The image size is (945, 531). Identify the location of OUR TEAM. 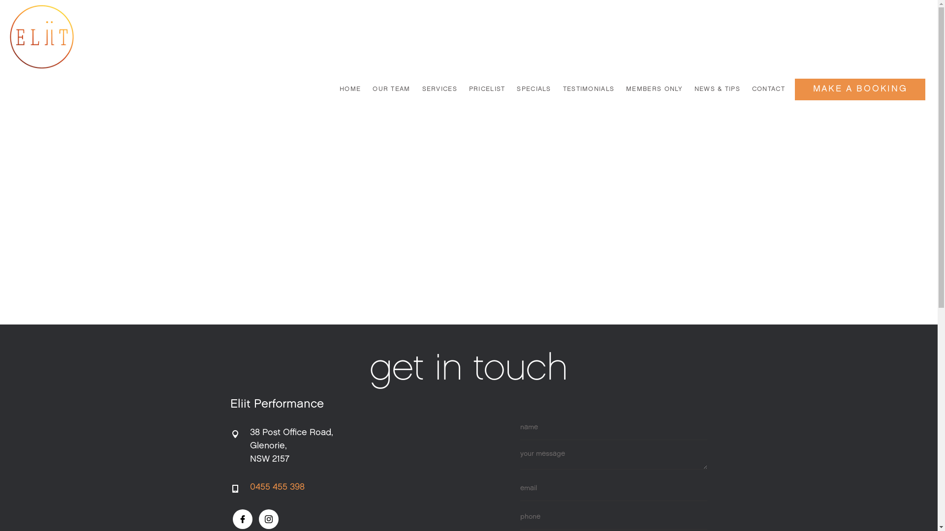
(391, 89).